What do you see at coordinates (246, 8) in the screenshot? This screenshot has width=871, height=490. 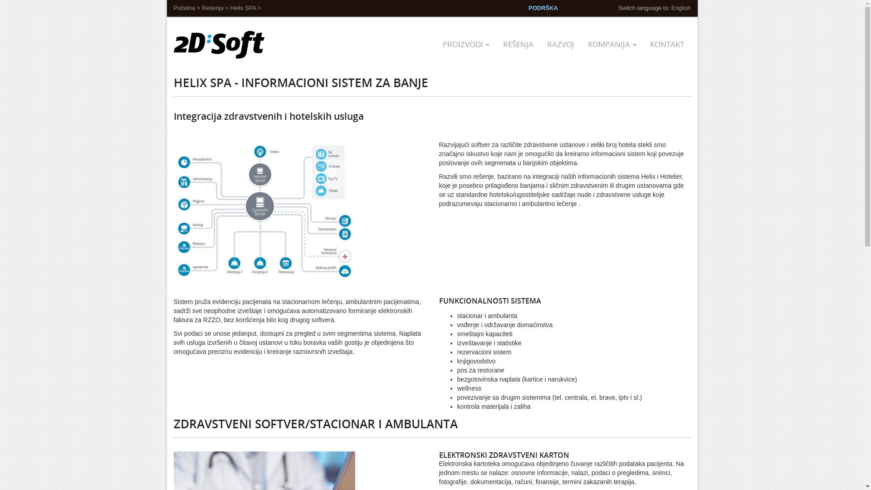 I see `Helix SPA >` at bounding box center [246, 8].